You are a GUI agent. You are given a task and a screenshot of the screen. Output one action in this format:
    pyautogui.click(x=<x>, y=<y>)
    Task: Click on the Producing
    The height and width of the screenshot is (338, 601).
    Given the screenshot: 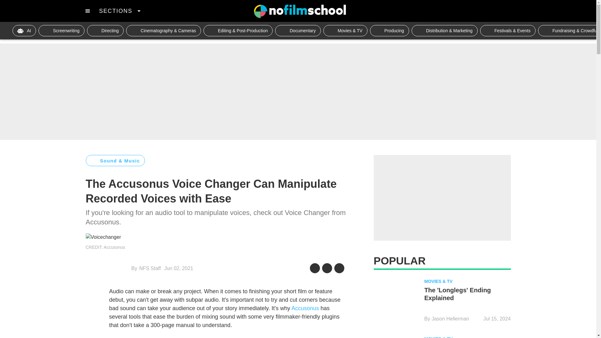 What is the action you would take?
    pyautogui.click(x=389, y=30)
    